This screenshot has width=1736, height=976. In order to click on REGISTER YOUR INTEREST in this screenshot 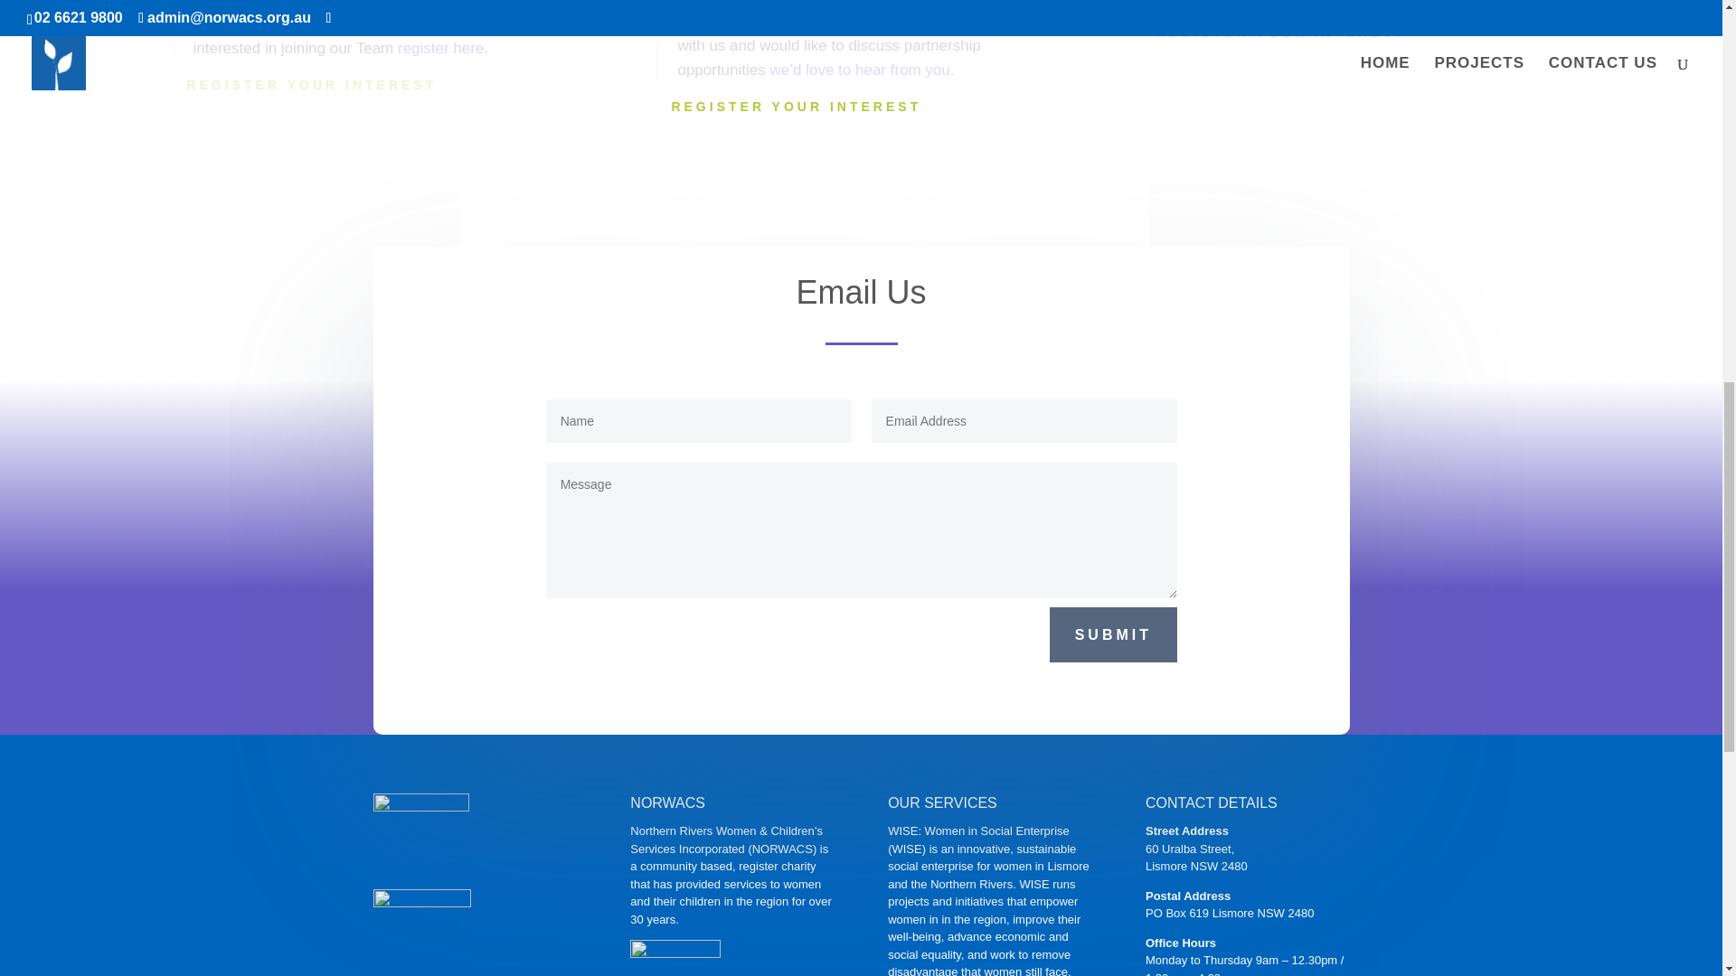, I will do `click(1280, 34)`.